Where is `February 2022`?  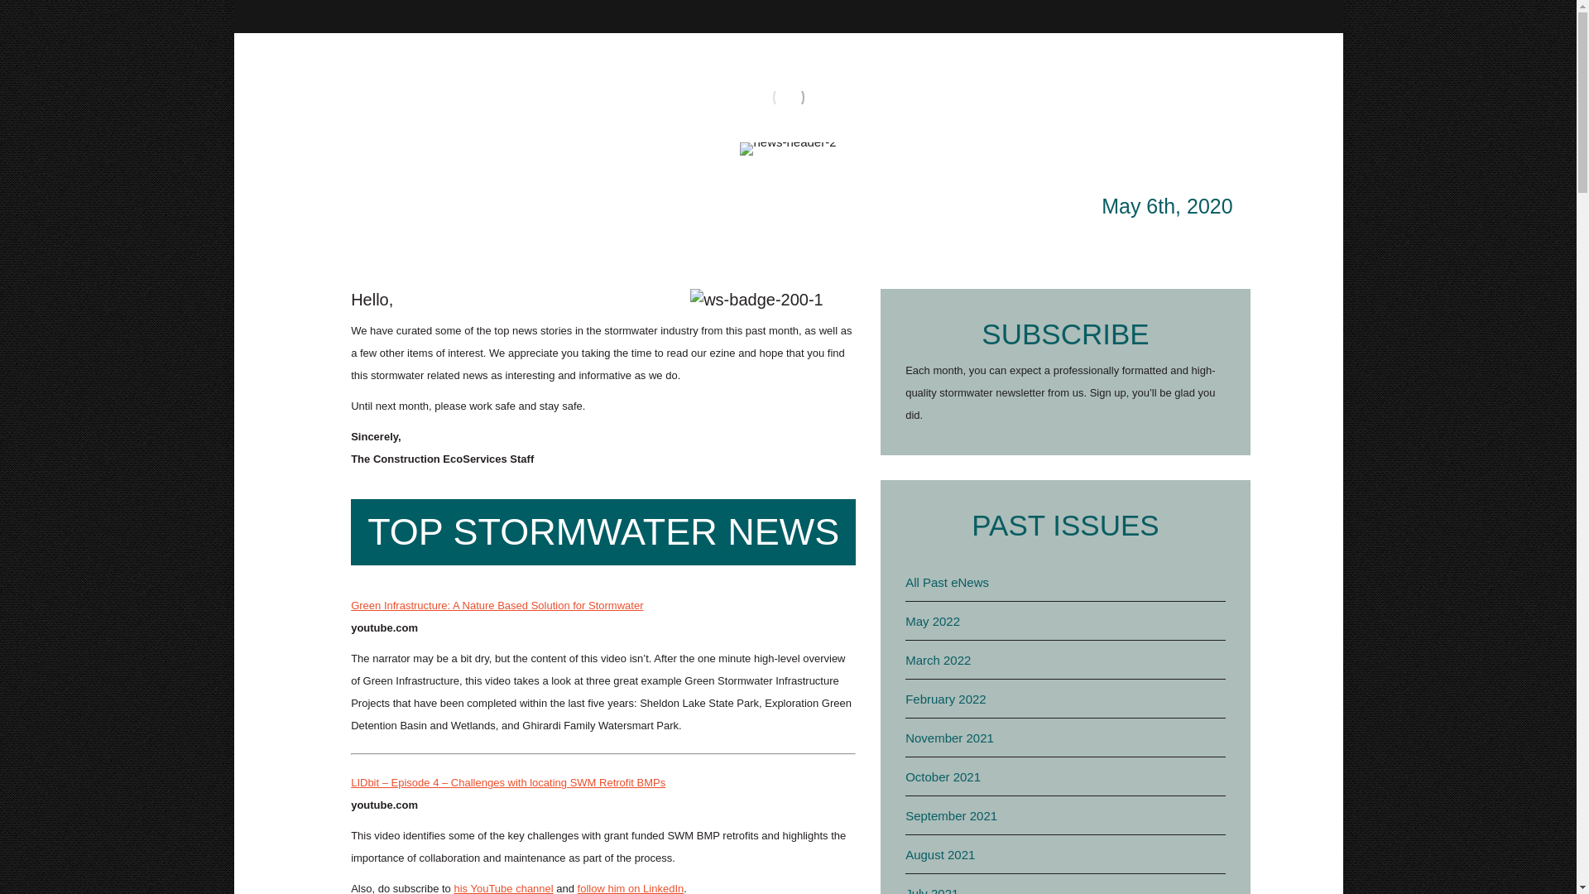 February 2022 is located at coordinates (946, 699).